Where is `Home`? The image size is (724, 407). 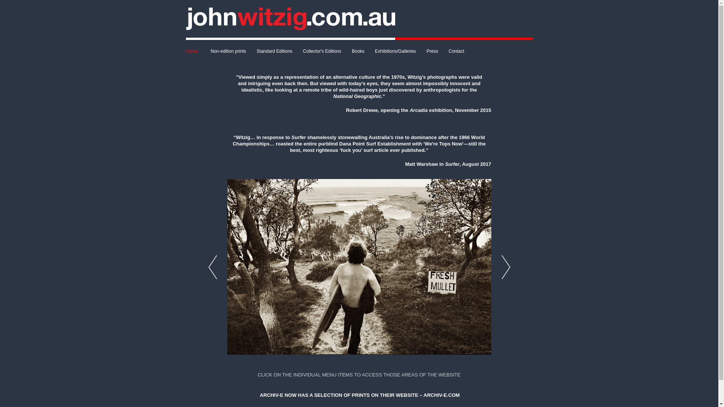
Home is located at coordinates (195, 51).